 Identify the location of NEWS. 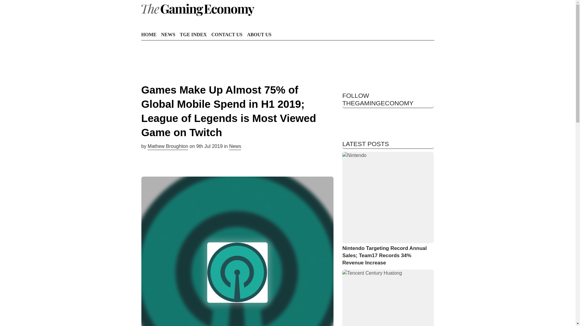
(168, 34).